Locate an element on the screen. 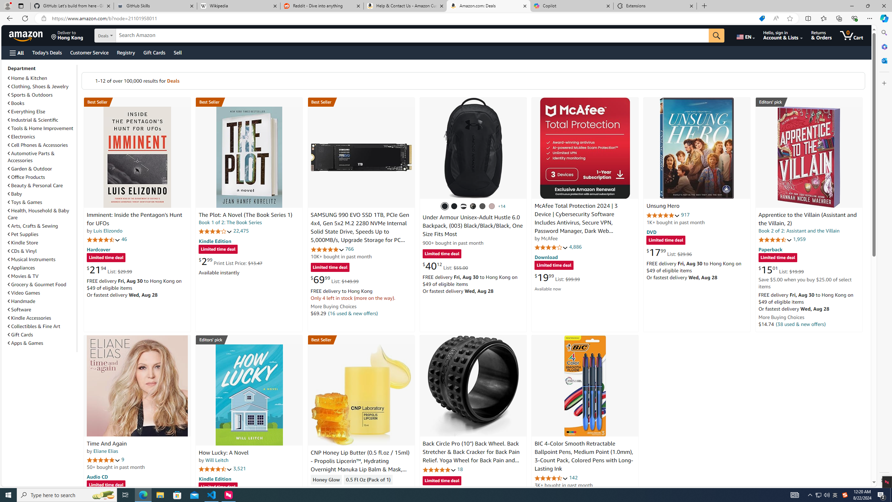 The width and height of the screenshot is (892, 502). Download is located at coordinates (546, 257).